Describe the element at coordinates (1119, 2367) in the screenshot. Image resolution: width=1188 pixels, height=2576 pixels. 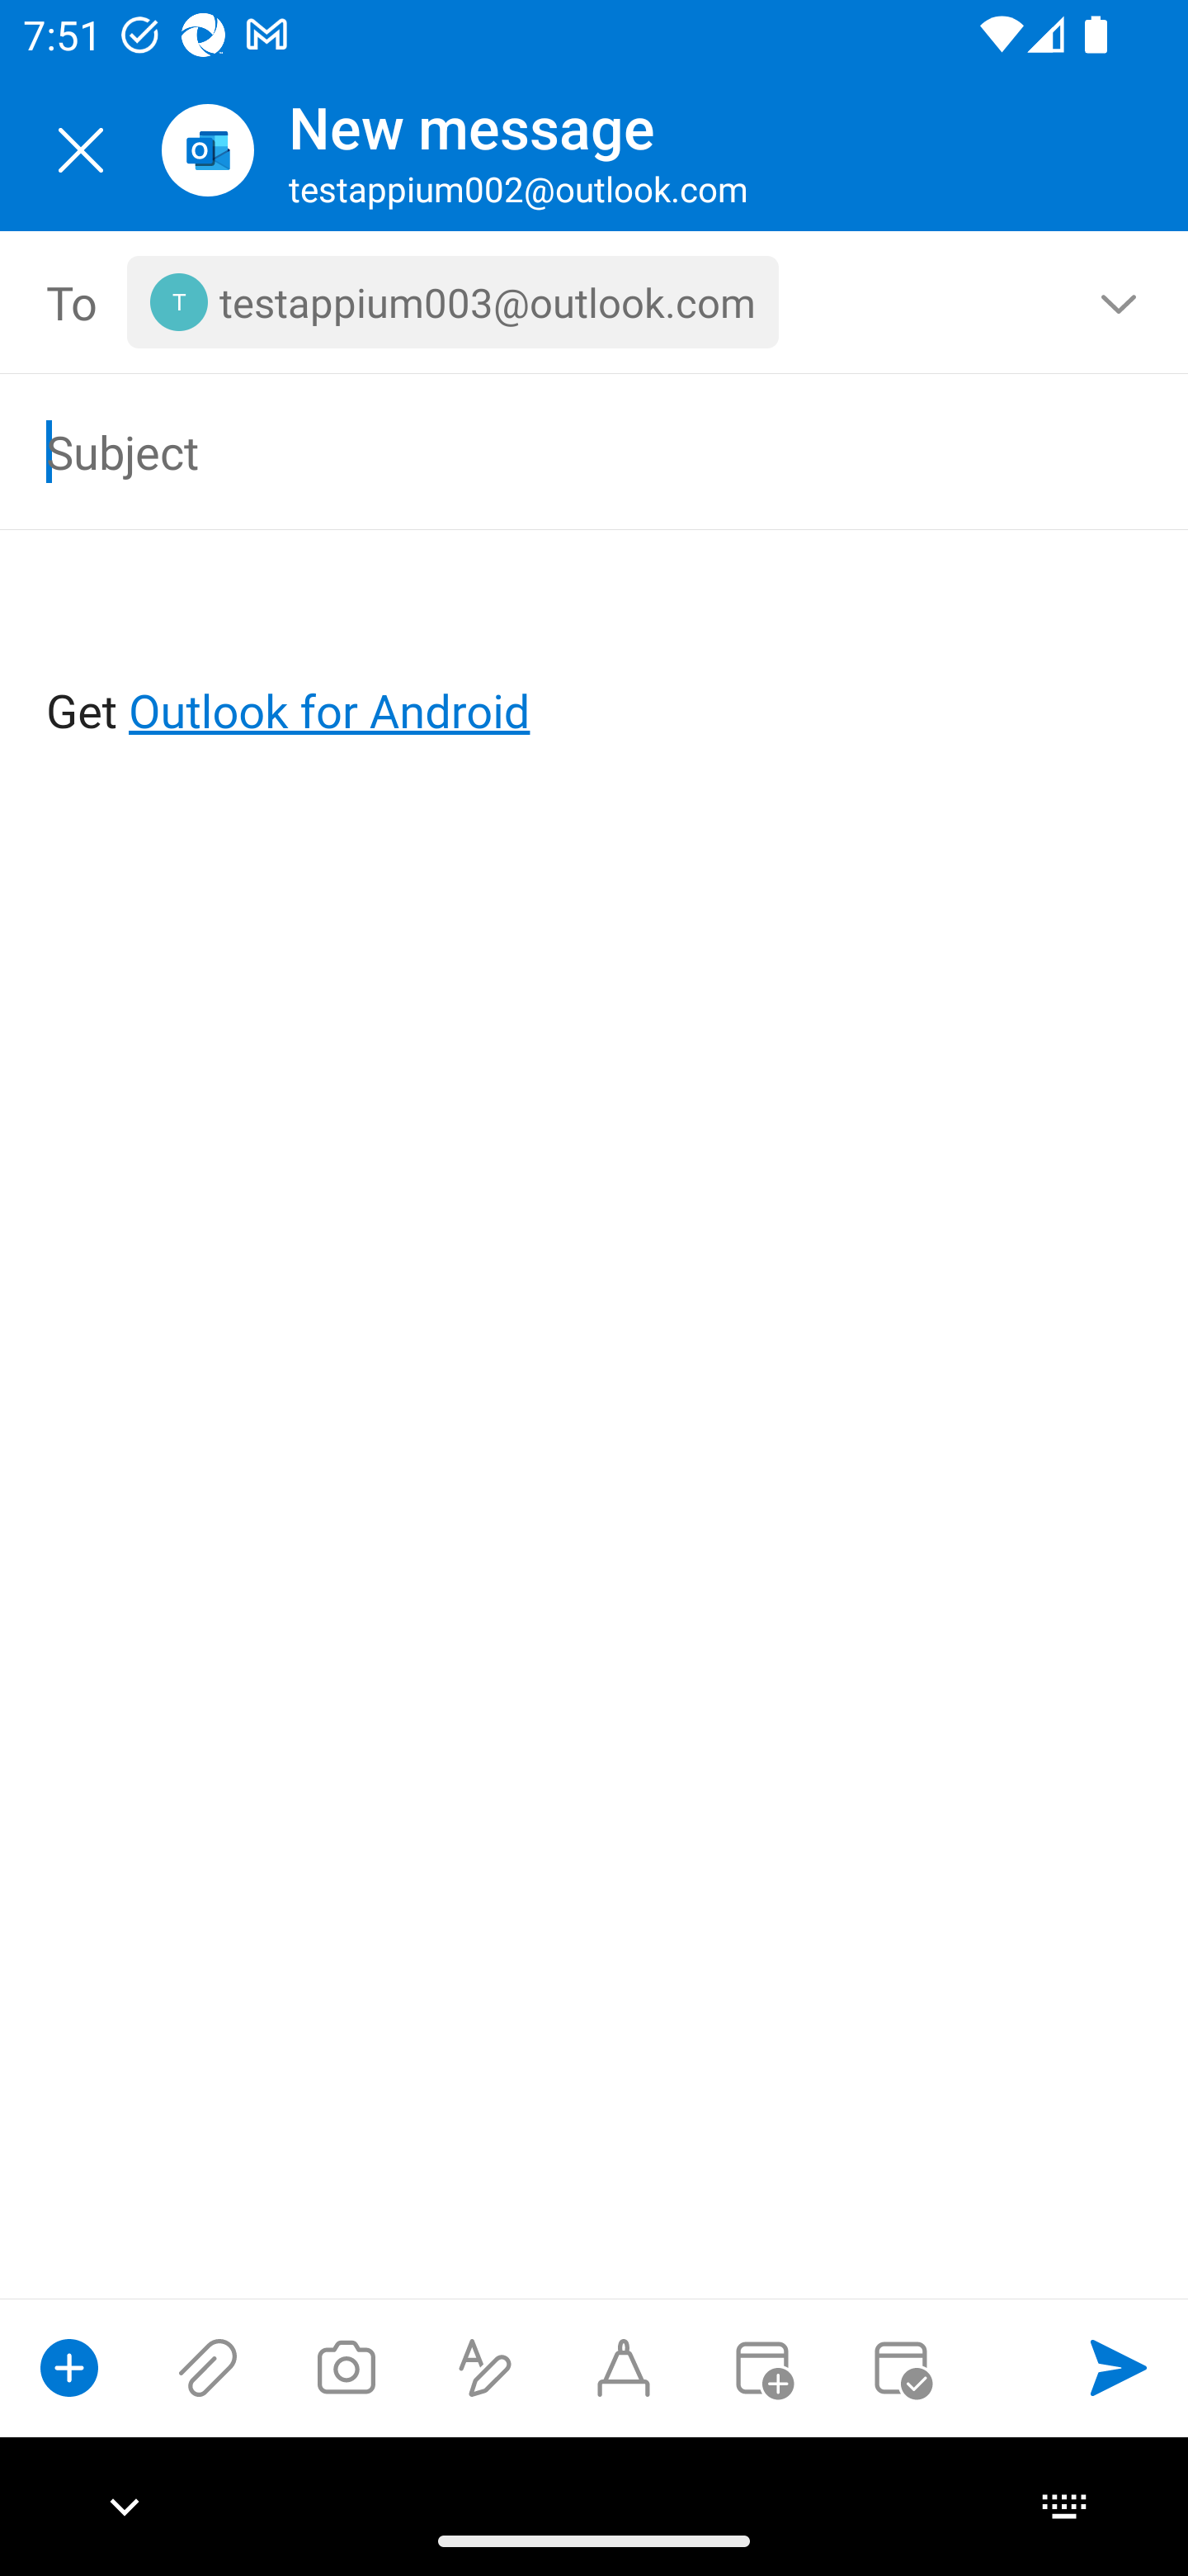
I see `Send` at that location.